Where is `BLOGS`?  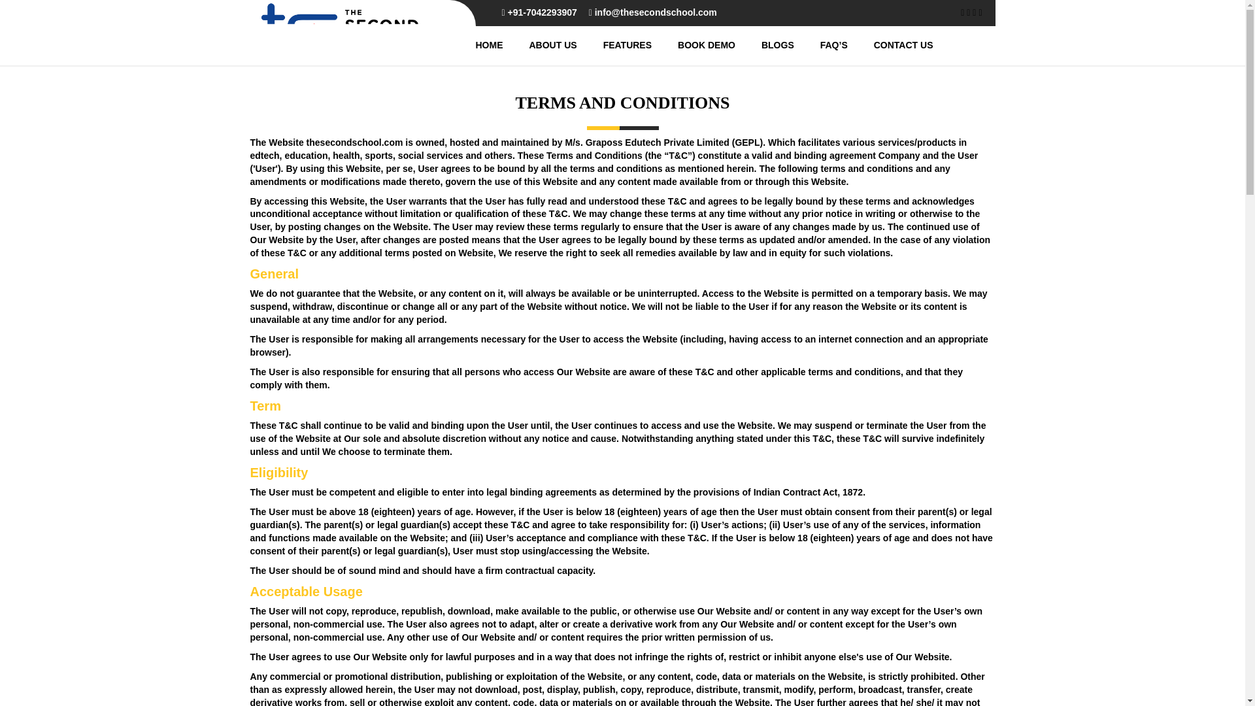
BLOGS is located at coordinates (765, 44).